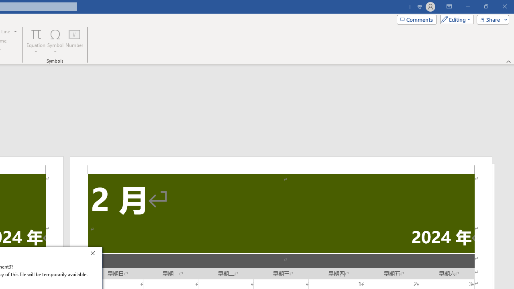  Describe the element at coordinates (74, 41) in the screenshot. I see `Number...` at that location.